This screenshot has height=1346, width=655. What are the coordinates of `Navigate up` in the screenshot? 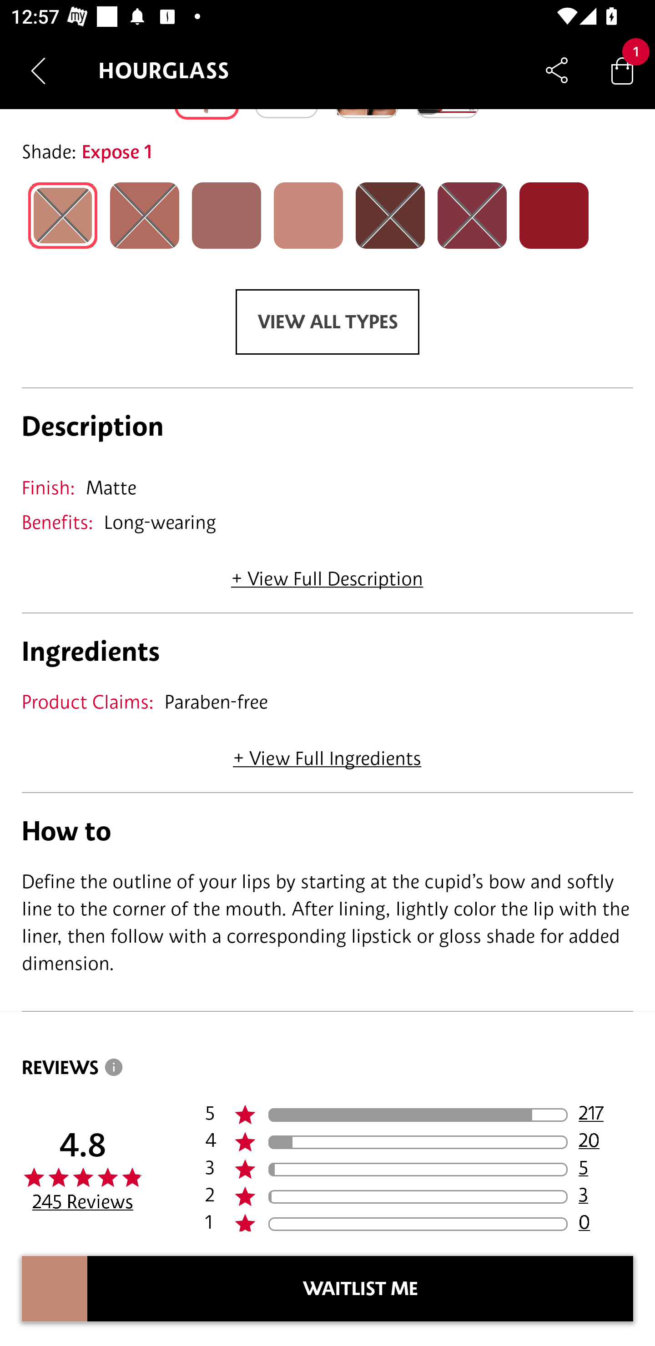 It's located at (38, 70).